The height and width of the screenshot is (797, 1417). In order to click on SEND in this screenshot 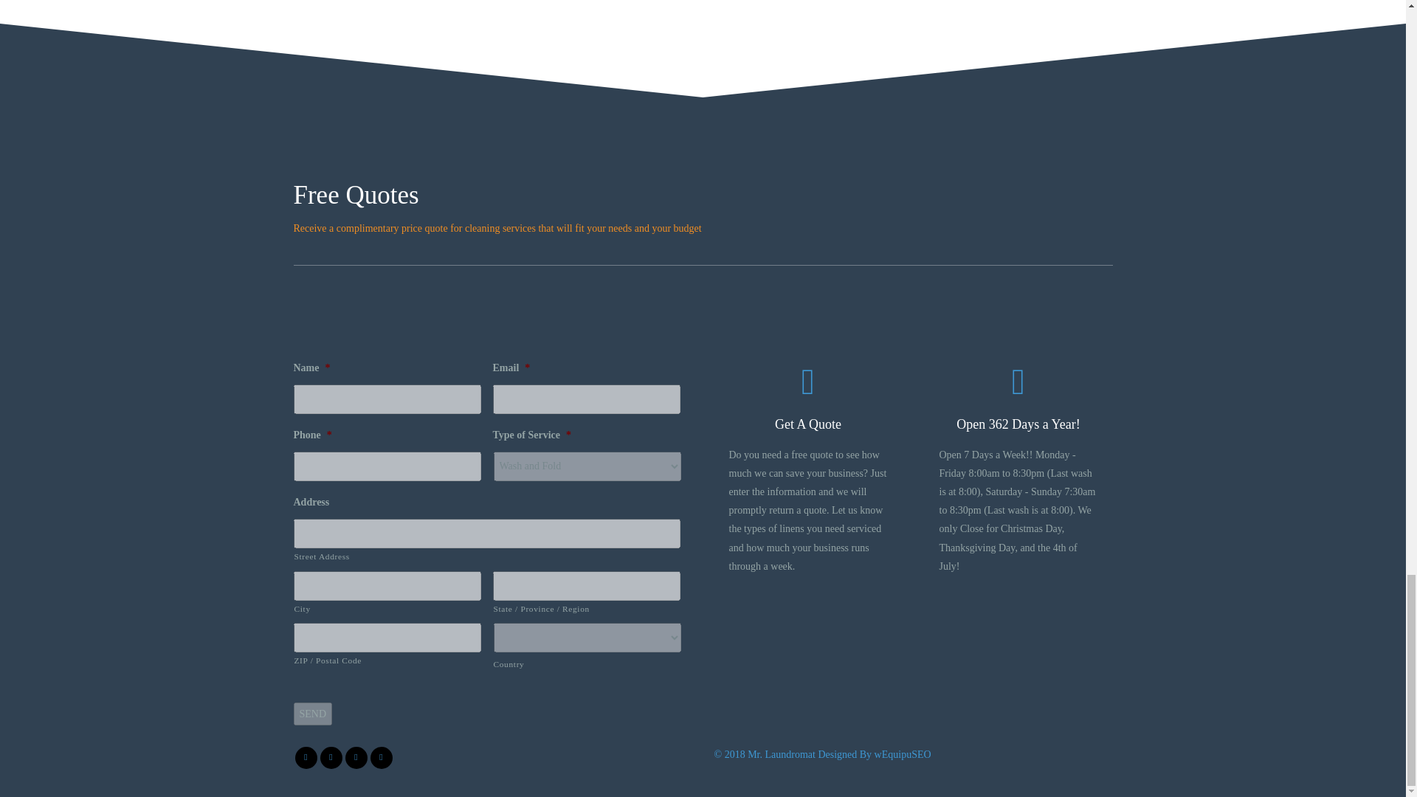, I will do `click(313, 713)`.